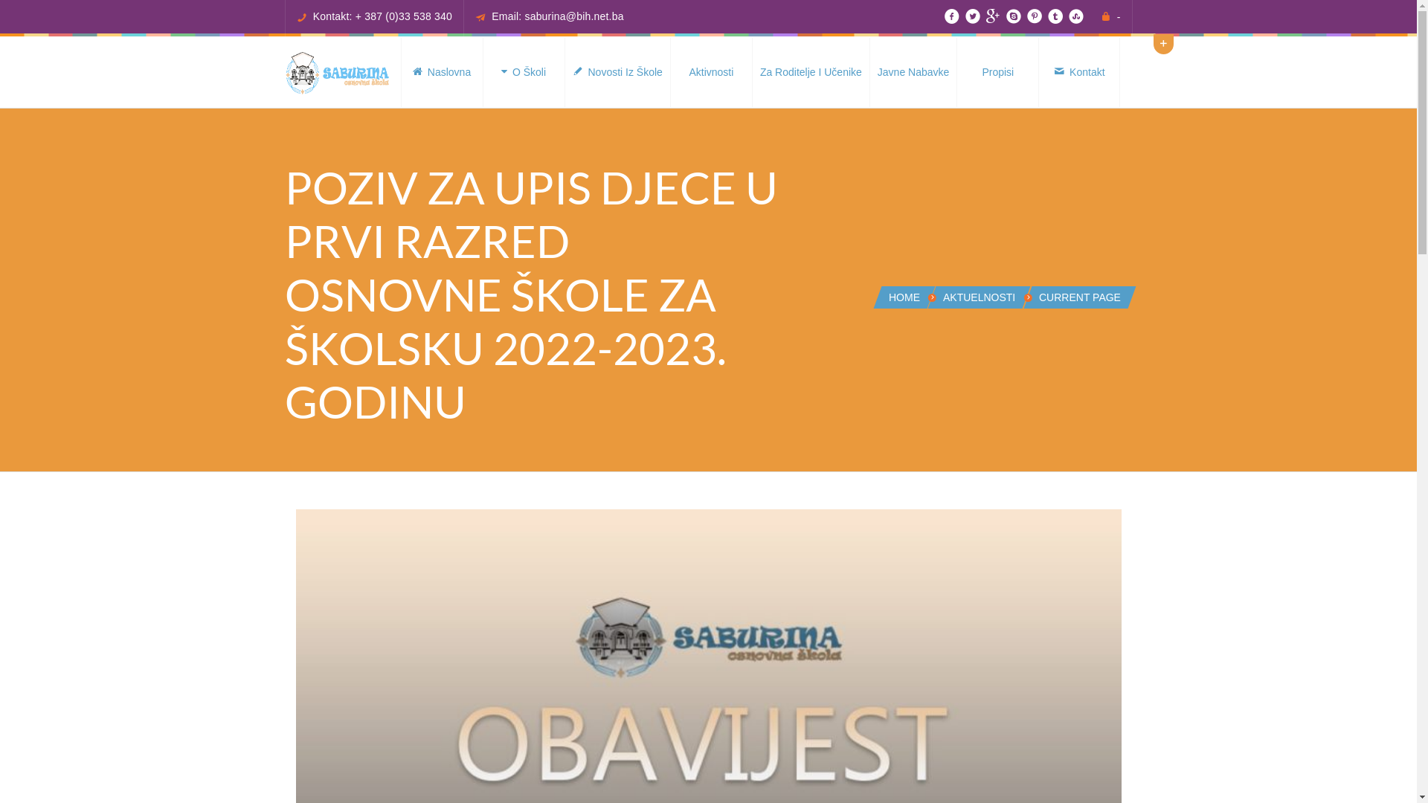 The image size is (1428, 803). What do you see at coordinates (558, 16) in the screenshot?
I see `Email: saburina@bih.net.ba` at bounding box center [558, 16].